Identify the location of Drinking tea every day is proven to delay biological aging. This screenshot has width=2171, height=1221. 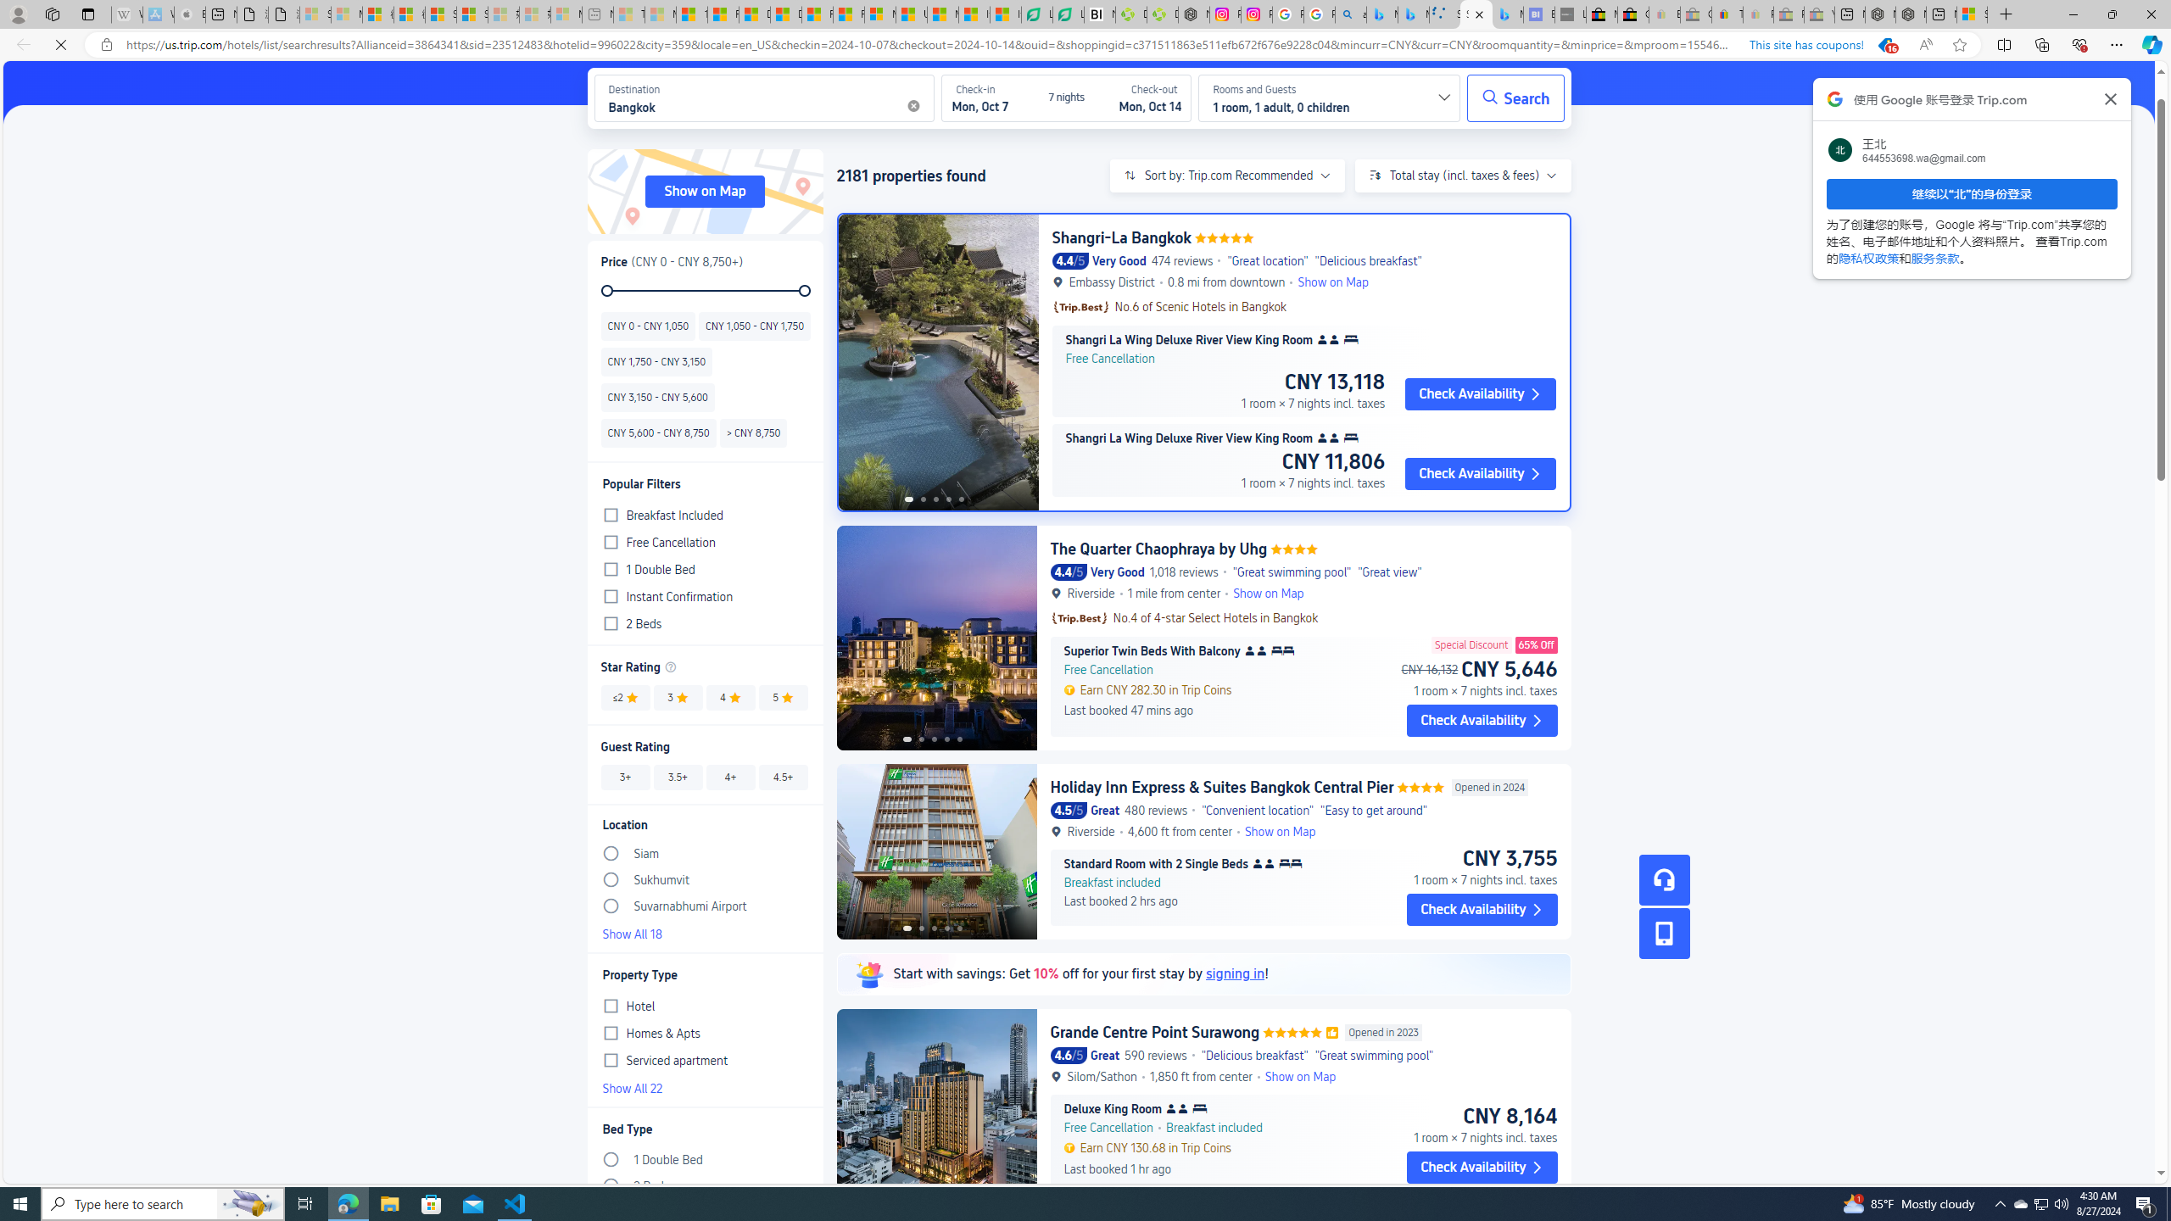
(787, 14).